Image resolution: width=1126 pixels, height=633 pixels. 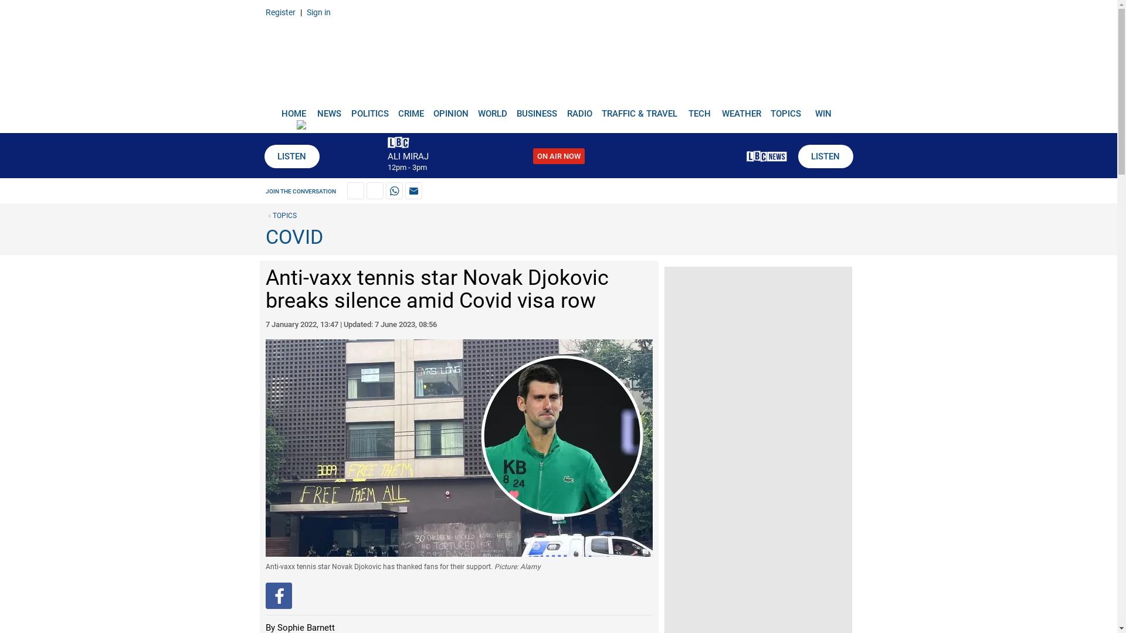 I want to click on TOPICS, so click(x=786, y=109).